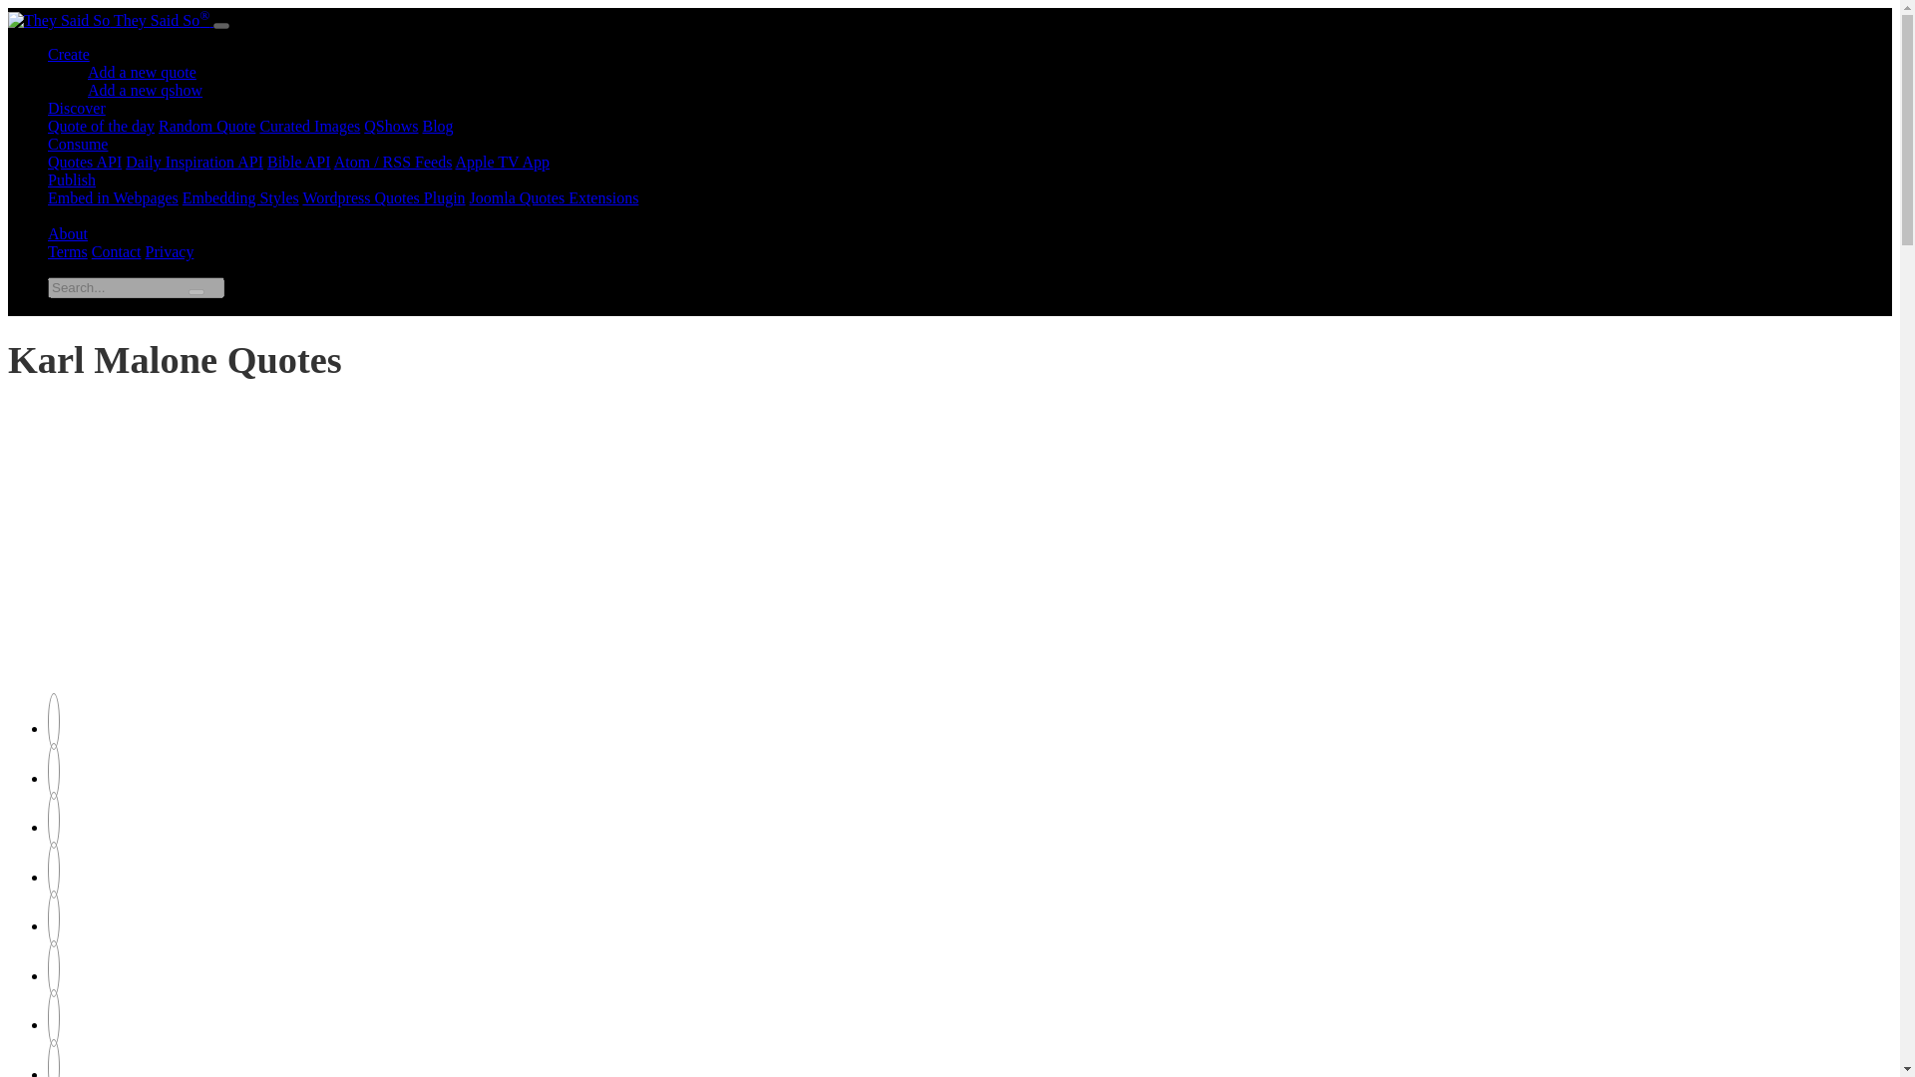  Describe the element at coordinates (113, 197) in the screenshot. I see `Embed in Webpages` at that location.